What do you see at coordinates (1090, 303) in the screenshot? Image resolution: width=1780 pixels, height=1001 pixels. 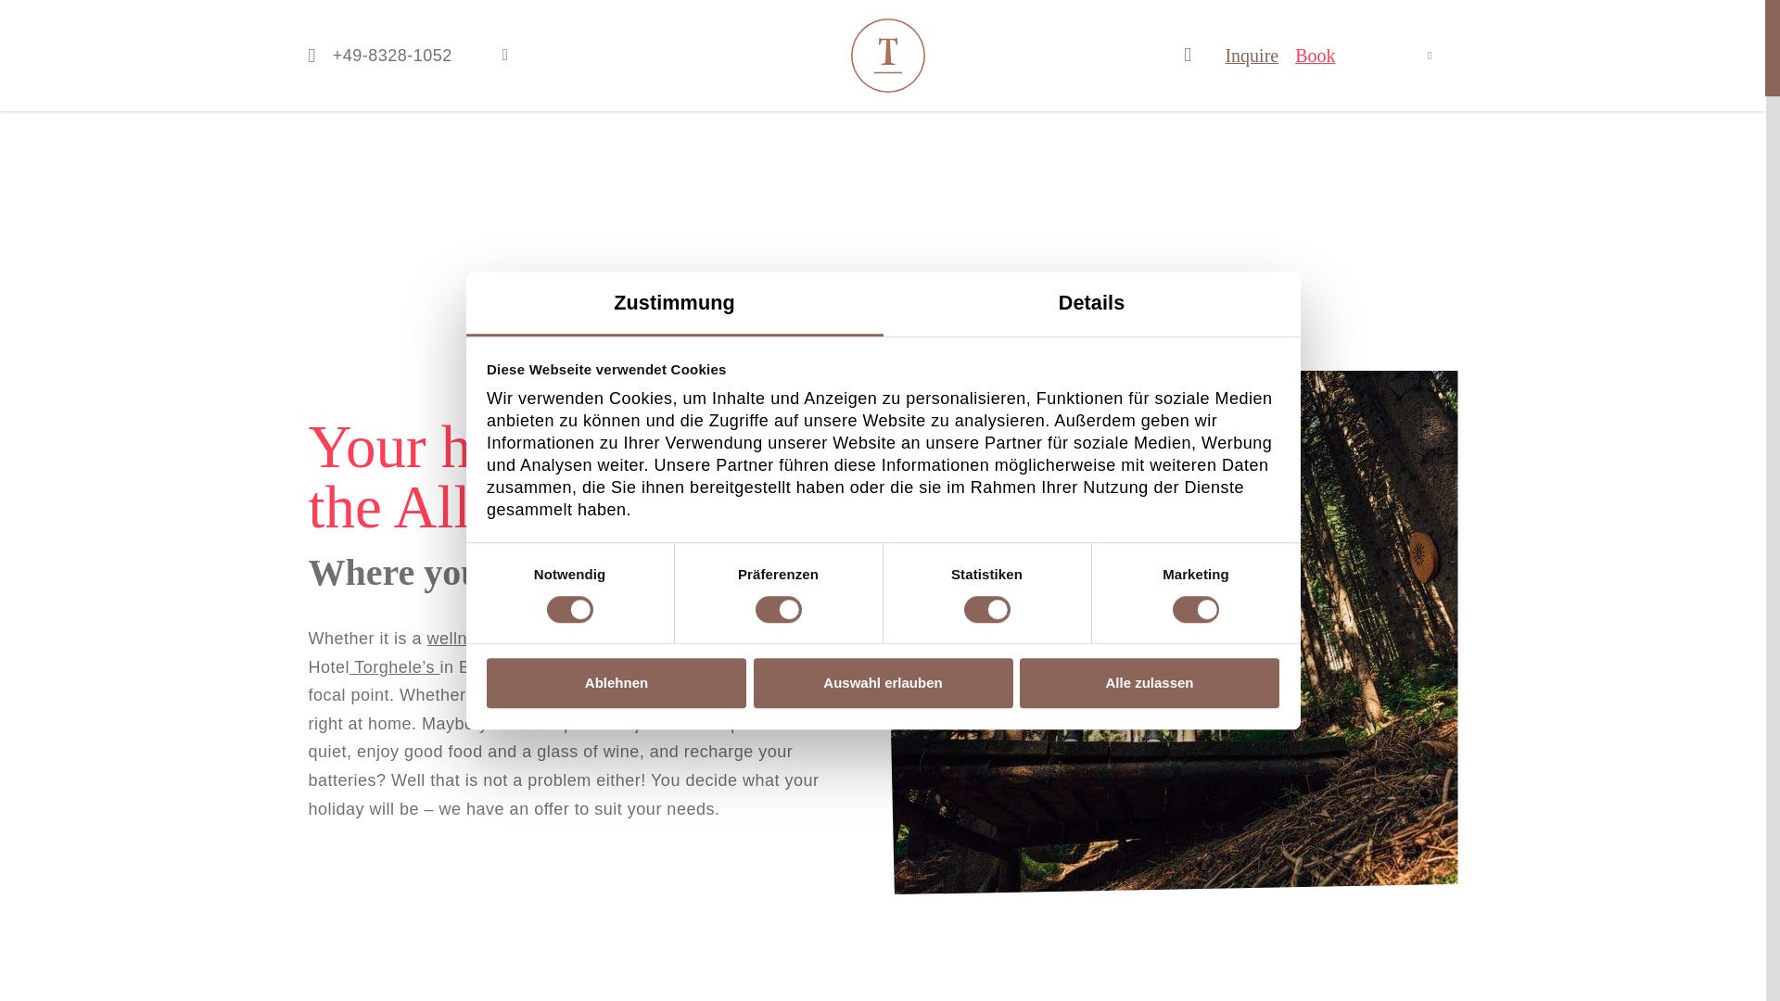 I see `Details` at bounding box center [1090, 303].